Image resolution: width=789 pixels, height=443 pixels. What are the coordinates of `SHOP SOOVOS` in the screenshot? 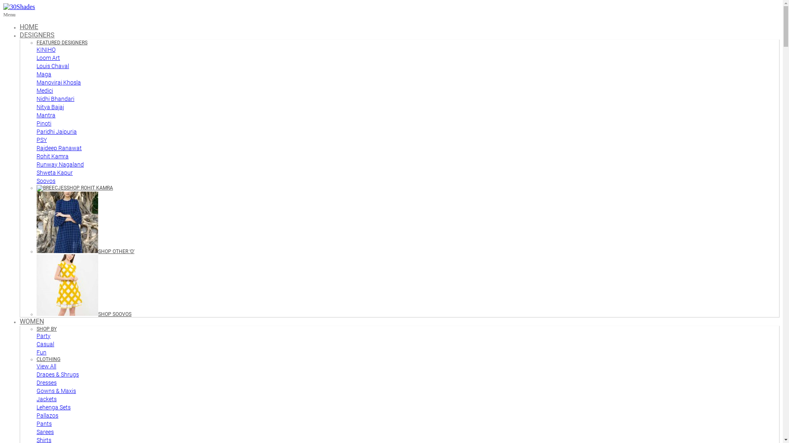 It's located at (84, 314).